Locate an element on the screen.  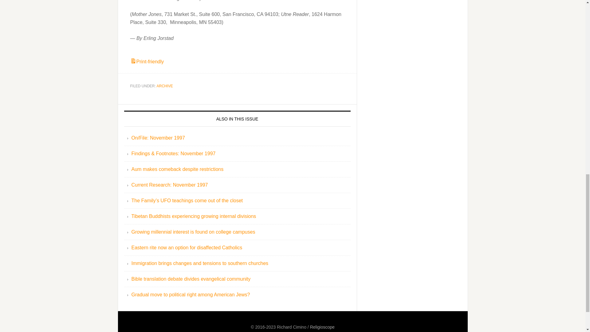
Bible translation debate divides evangelical community is located at coordinates (191, 279).